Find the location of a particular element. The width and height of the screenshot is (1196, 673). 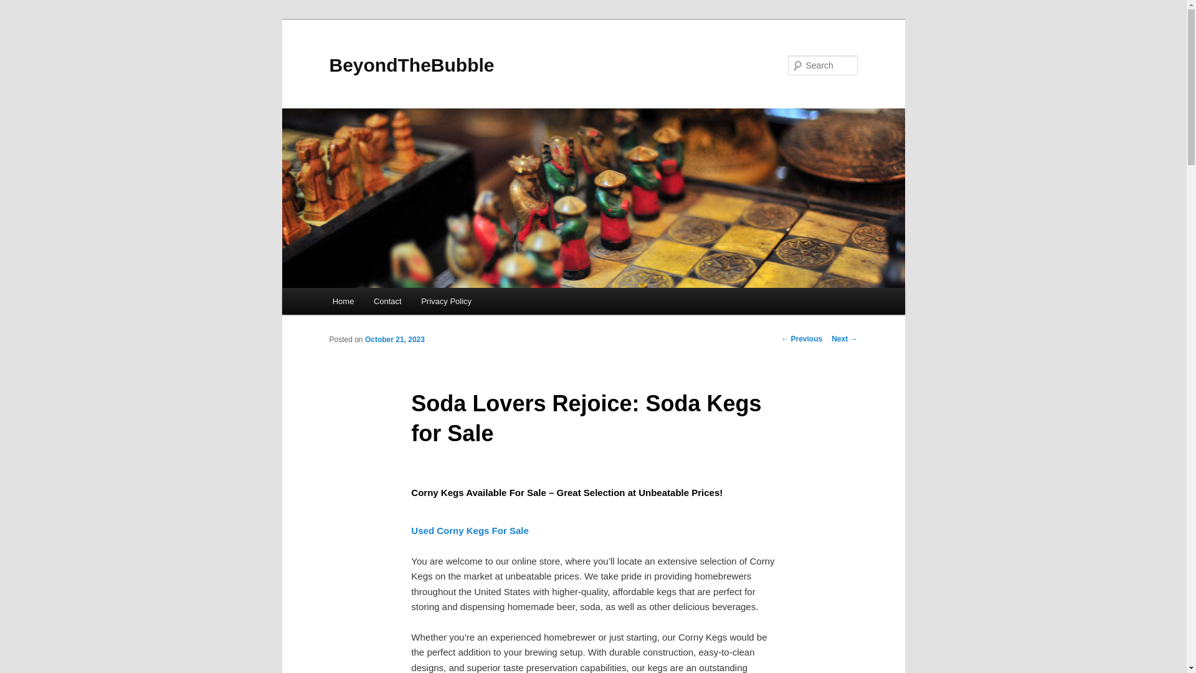

Used Corny Kegs For Sale is located at coordinates (470, 530).